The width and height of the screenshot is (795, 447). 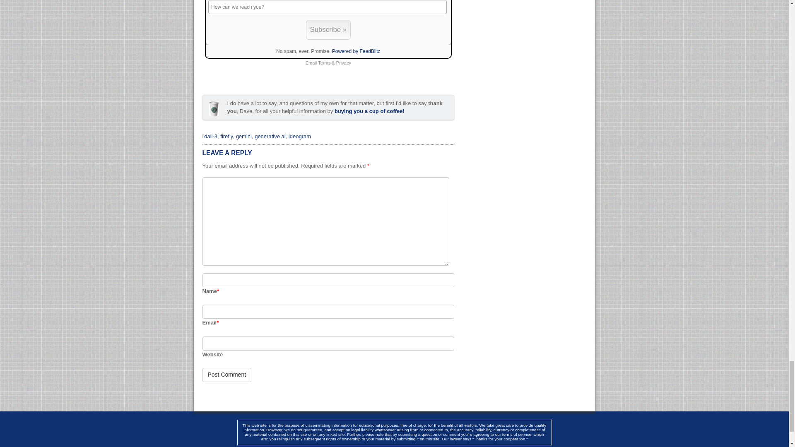 What do you see at coordinates (344, 62) in the screenshot?
I see `Email subscriptions privacy policy` at bounding box center [344, 62].